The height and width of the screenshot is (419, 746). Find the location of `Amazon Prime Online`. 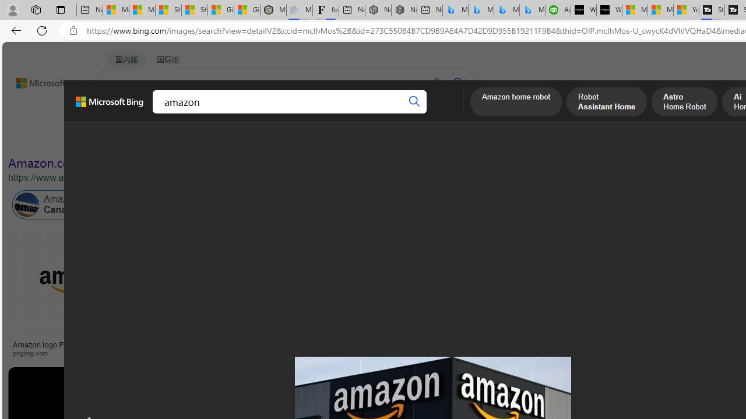

Amazon Prime Online is located at coordinates (140, 205).